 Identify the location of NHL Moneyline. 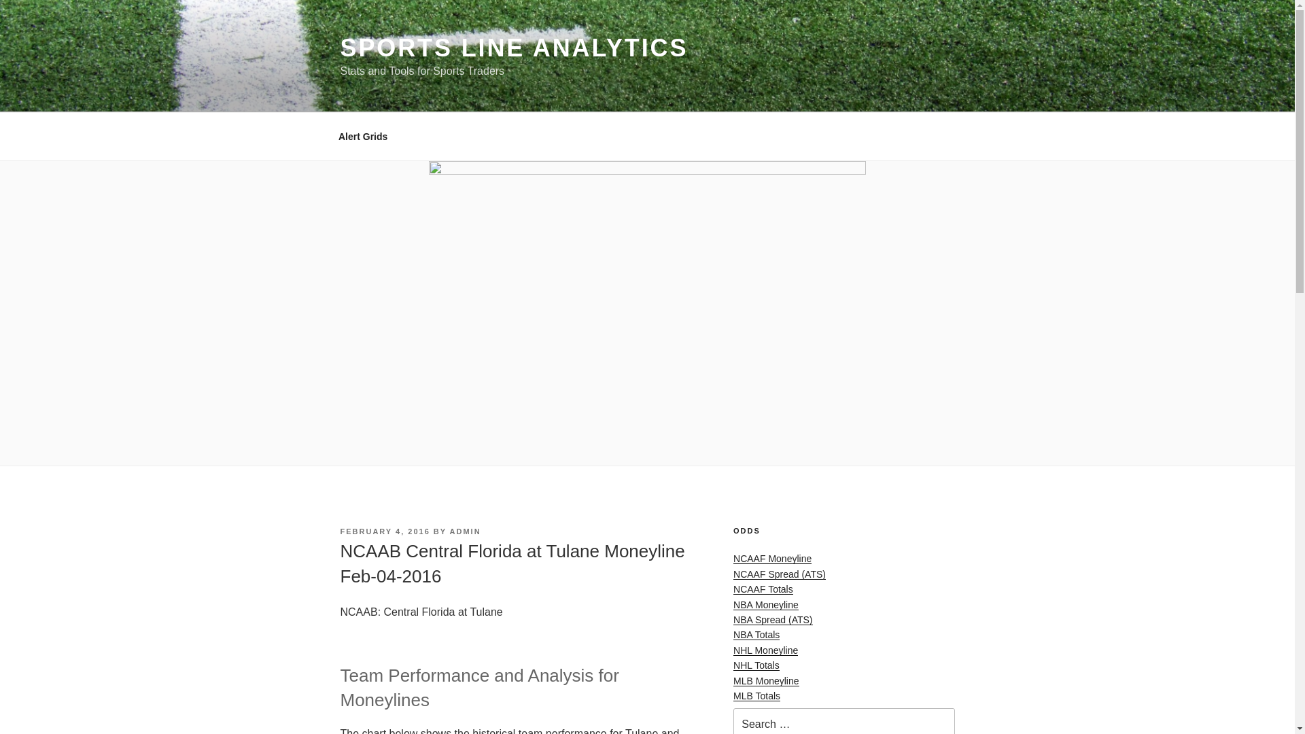
(765, 650).